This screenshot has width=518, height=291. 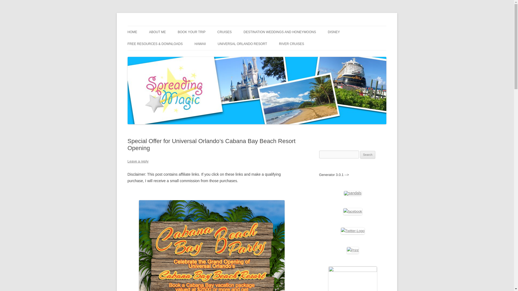 What do you see at coordinates (138, 161) in the screenshot?
I see `Leave a reply` at bounding box center [138, 161].